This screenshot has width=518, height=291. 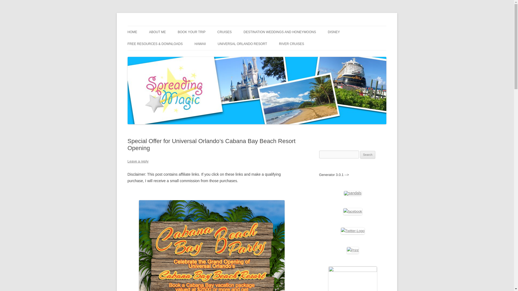 What do you see at coordinates (138, 161) in the screenshot?
I see `Leave a reply` at bounding box center [138, 161].